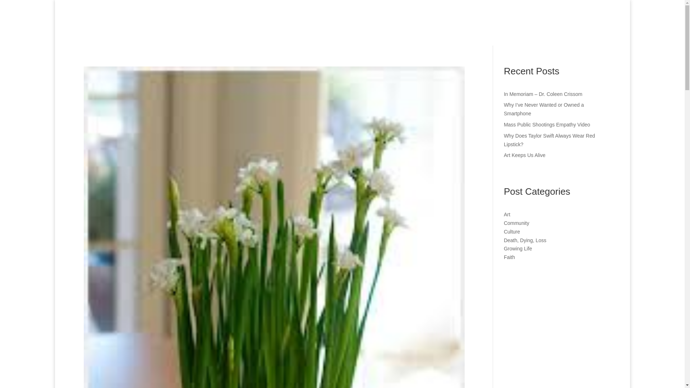 Image resolution: width=690 pixels, height=388 pixels. I want to click on HOME, so click(382, 24).